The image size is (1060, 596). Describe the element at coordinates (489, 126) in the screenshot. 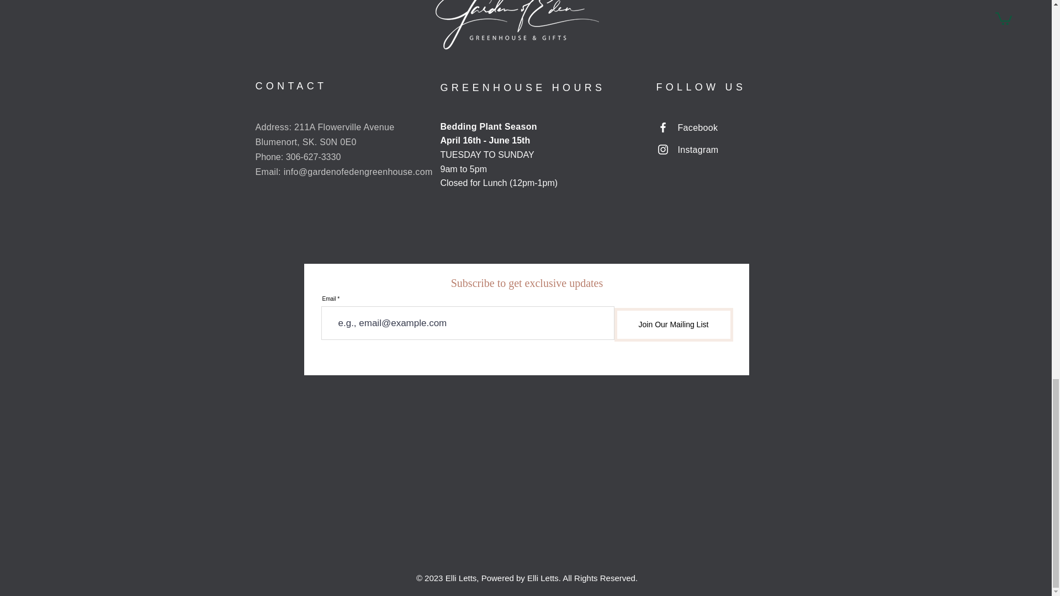

I see `Bedding Plant Season` at that location.